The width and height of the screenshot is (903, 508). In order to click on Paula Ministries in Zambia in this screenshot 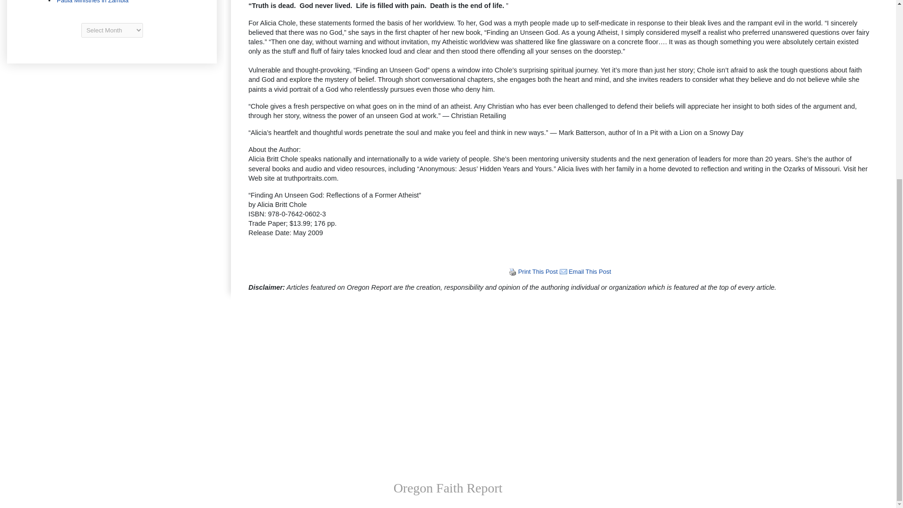, I will do `click(92, 2)`.